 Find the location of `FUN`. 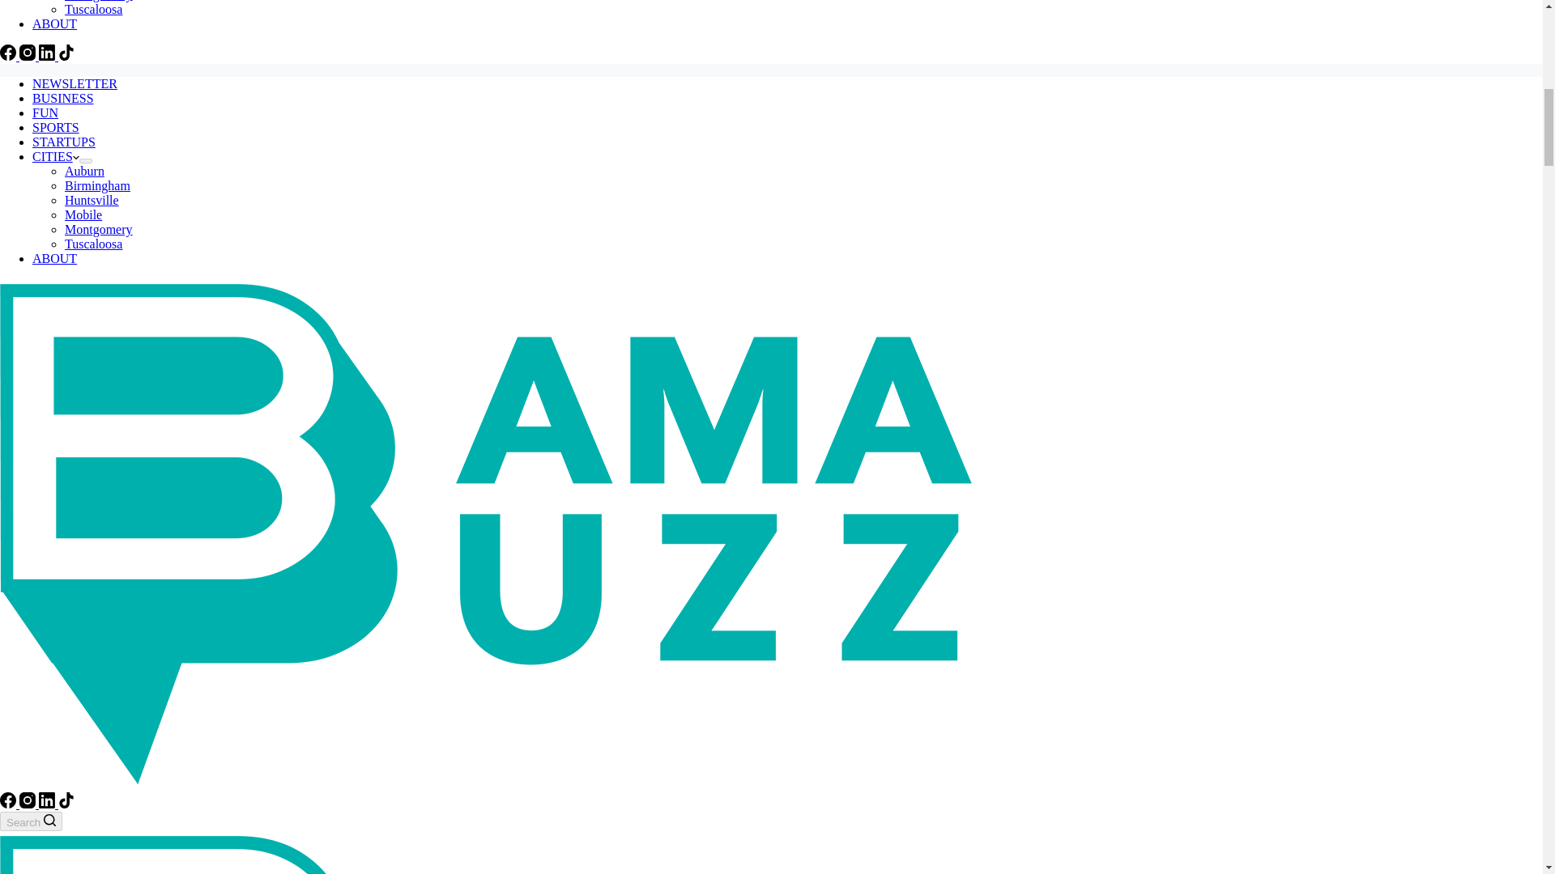

FUN is located at coordinates (45, 112).